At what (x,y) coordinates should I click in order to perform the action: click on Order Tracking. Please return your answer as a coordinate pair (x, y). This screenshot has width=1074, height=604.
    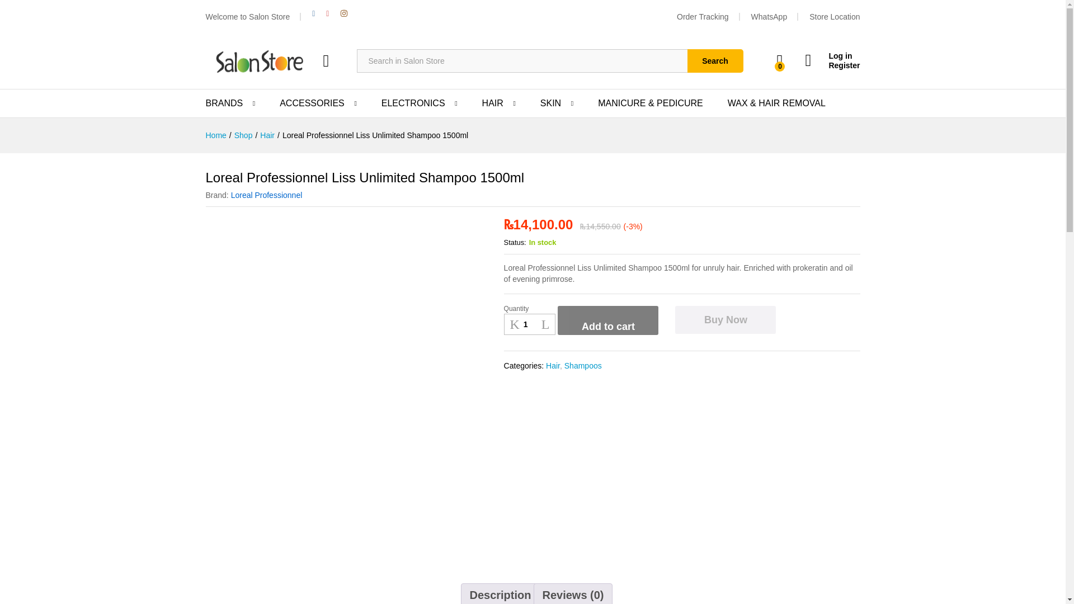
    Looking at the image, I should click on (703, 16).